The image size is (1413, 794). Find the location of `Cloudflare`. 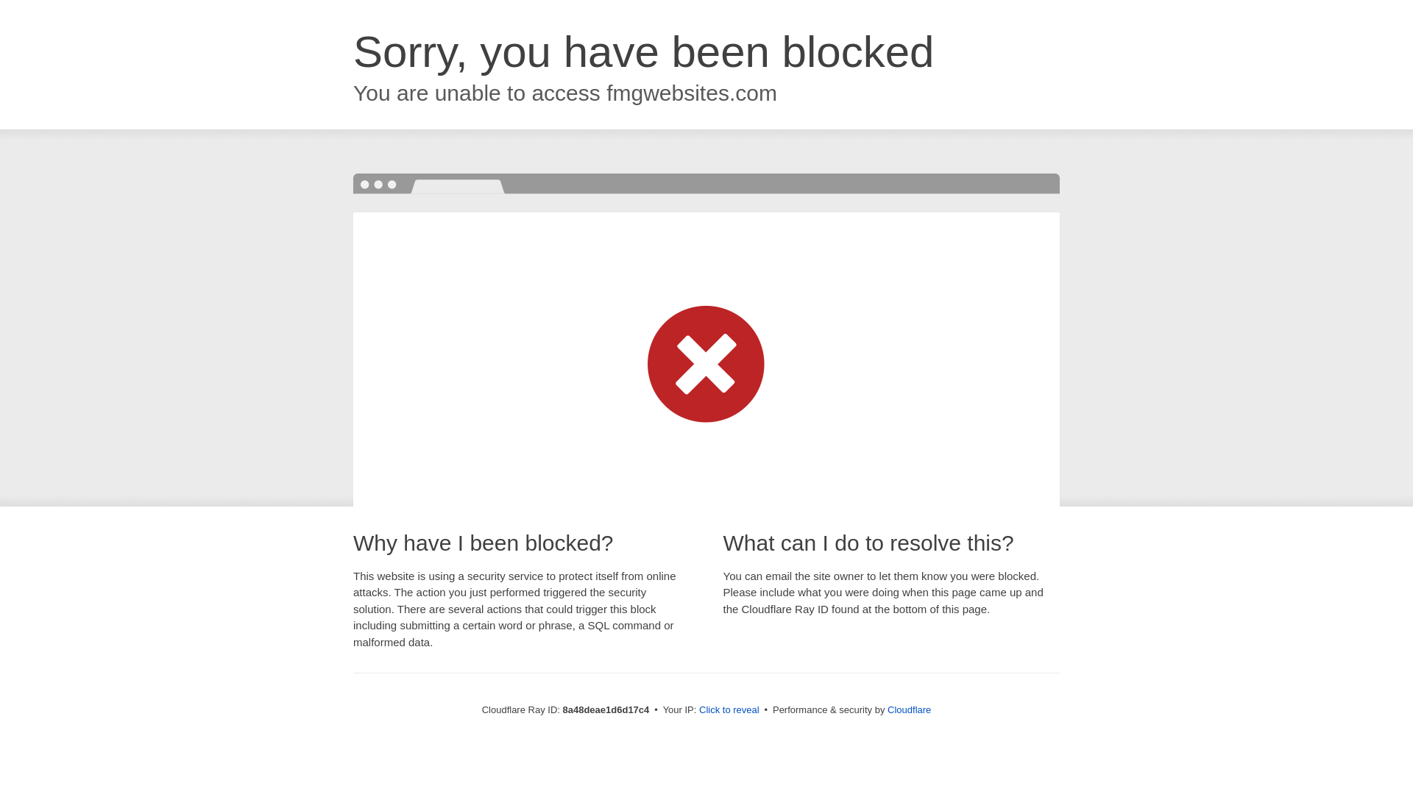

Cloudflare is located at coordinates (909, 709).